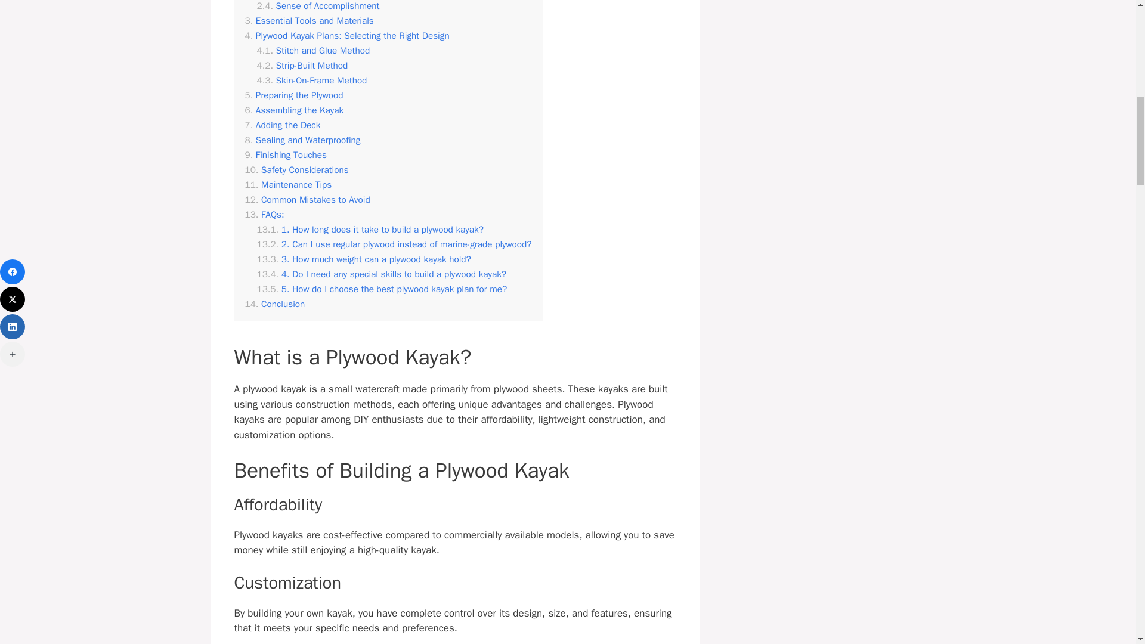 This screenshot has width=1145, height=644. Describe the element at coordinates (283, 125) in the screenshot. I see `Adding the Deck` at that location.